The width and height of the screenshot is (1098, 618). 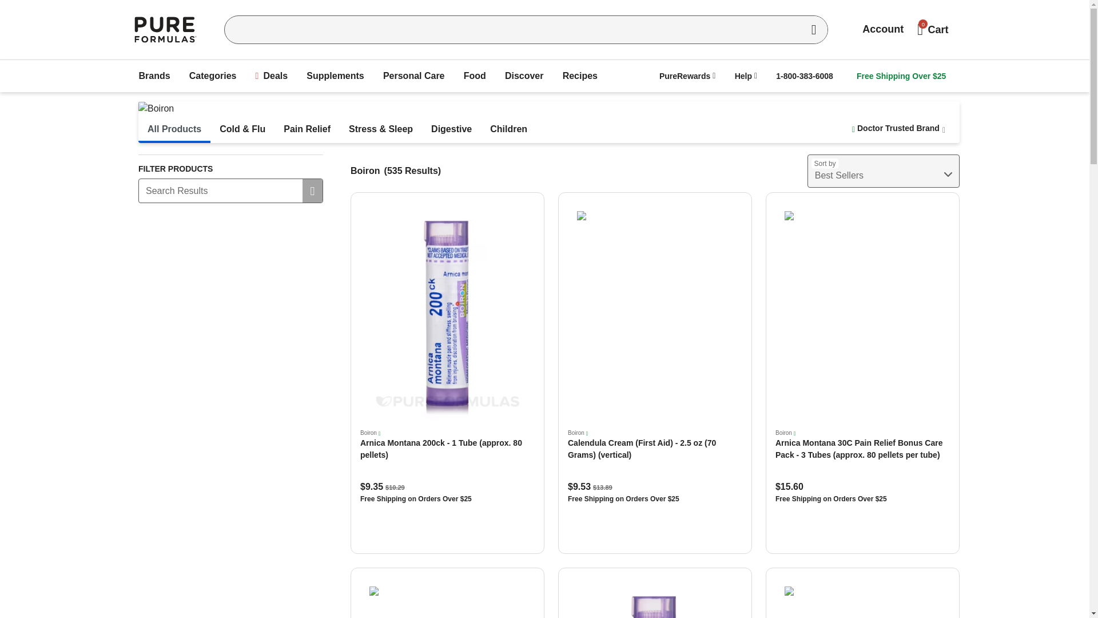 I want to click on PureRewards, so click(x=687, y=76).